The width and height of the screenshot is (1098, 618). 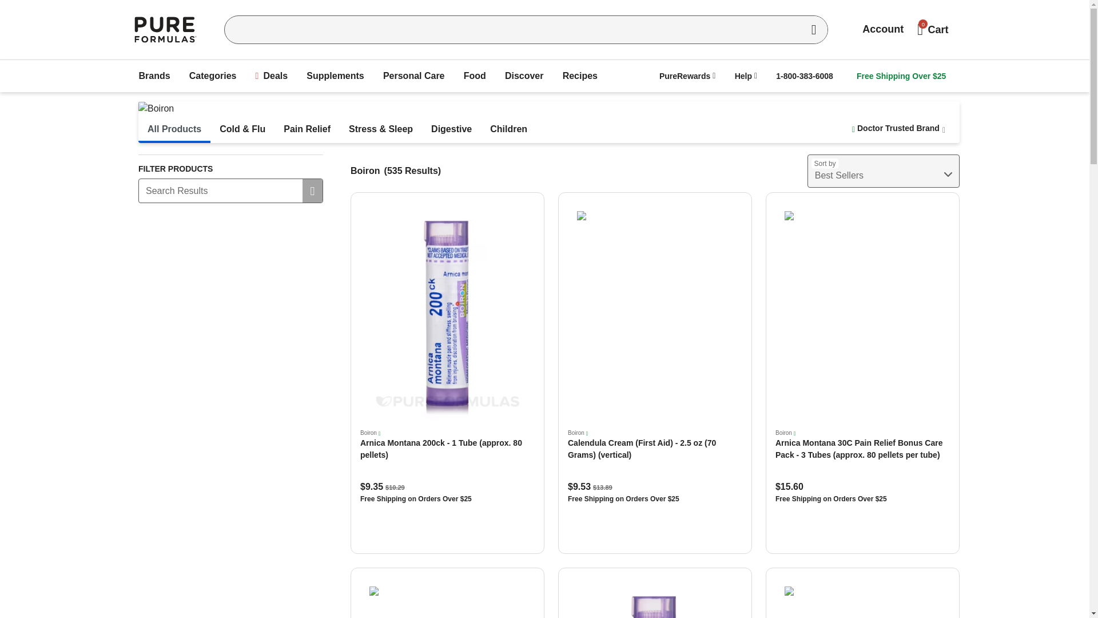 I want to click on PureRewards, so click(x=687, y=76).